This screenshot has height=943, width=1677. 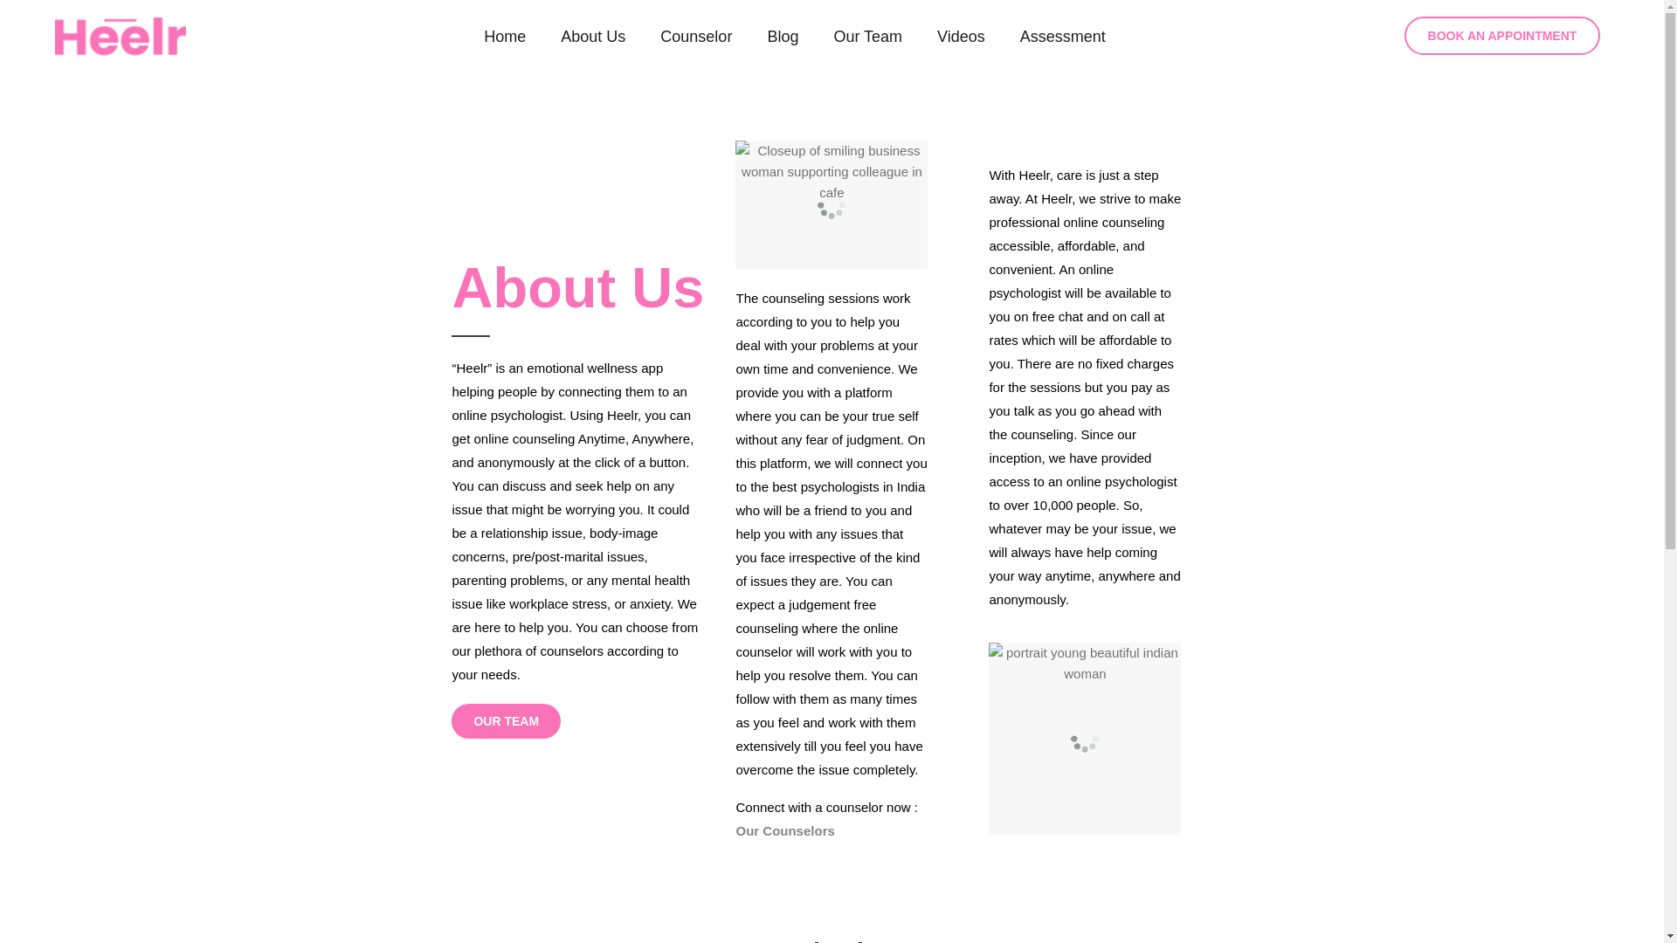 I want to click on BOOK AN APPOINTMENT, so click(x=1502, y=35).